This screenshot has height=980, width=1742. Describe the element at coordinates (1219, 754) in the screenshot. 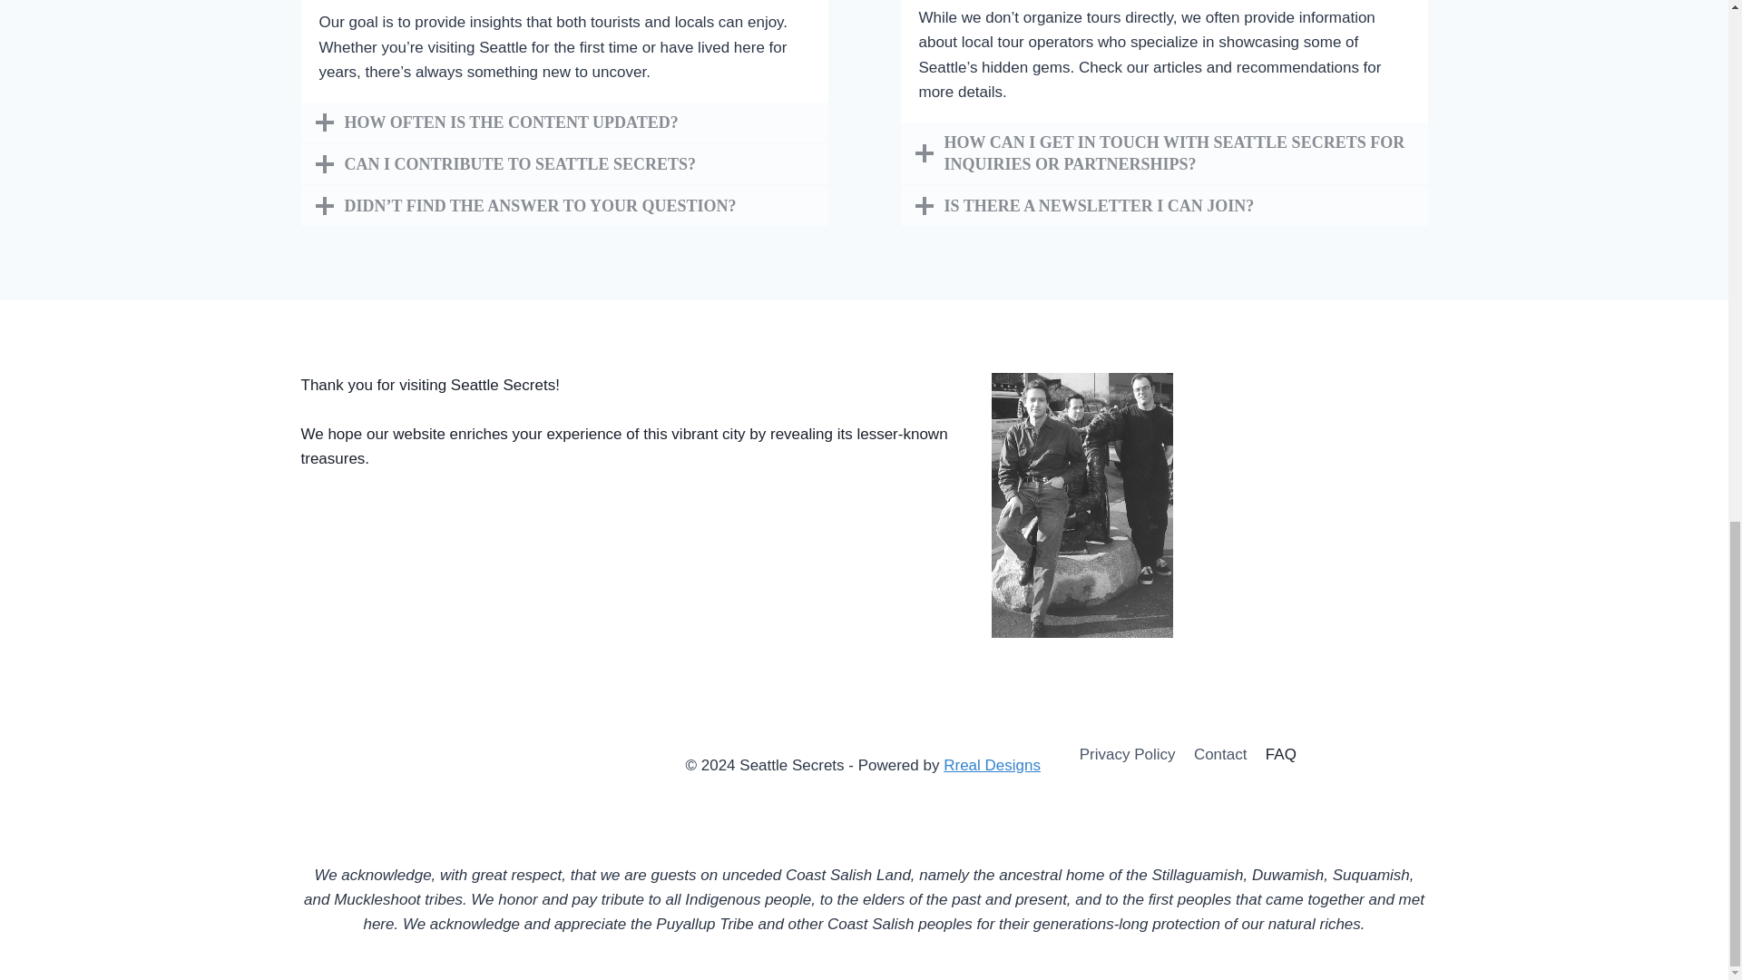

I see `Contact` at that location.